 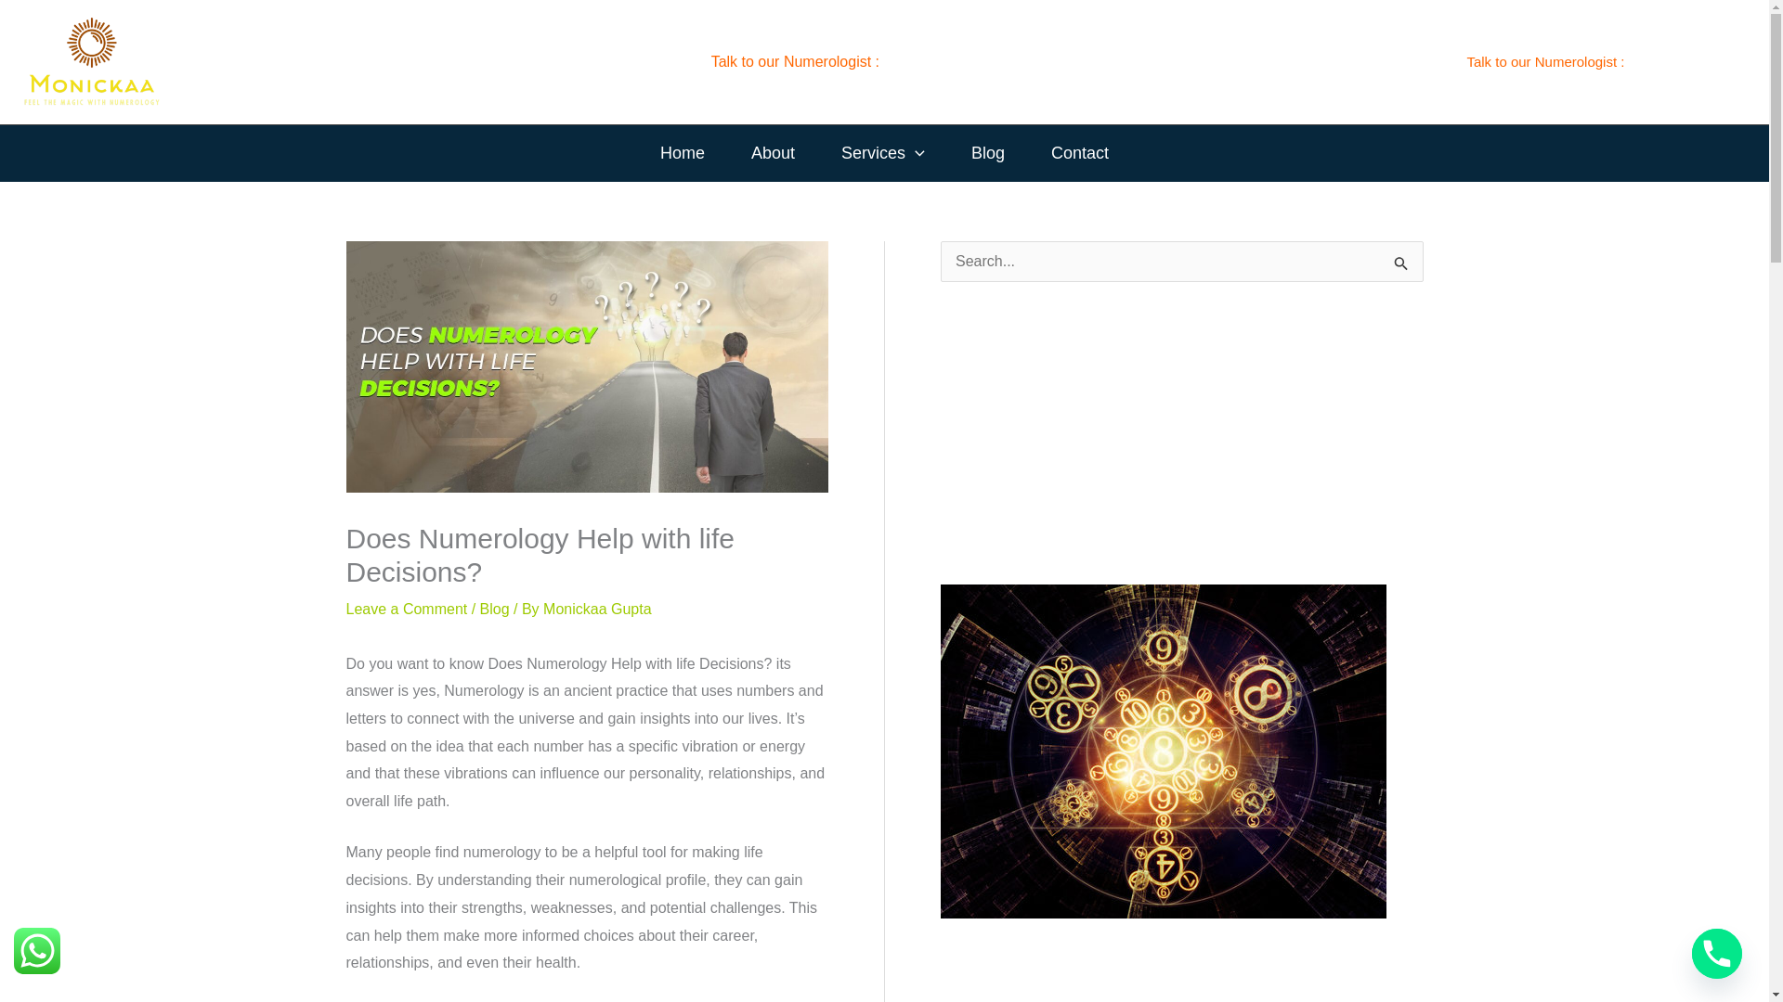 I want to click on Home, so click(x=682, y=153).